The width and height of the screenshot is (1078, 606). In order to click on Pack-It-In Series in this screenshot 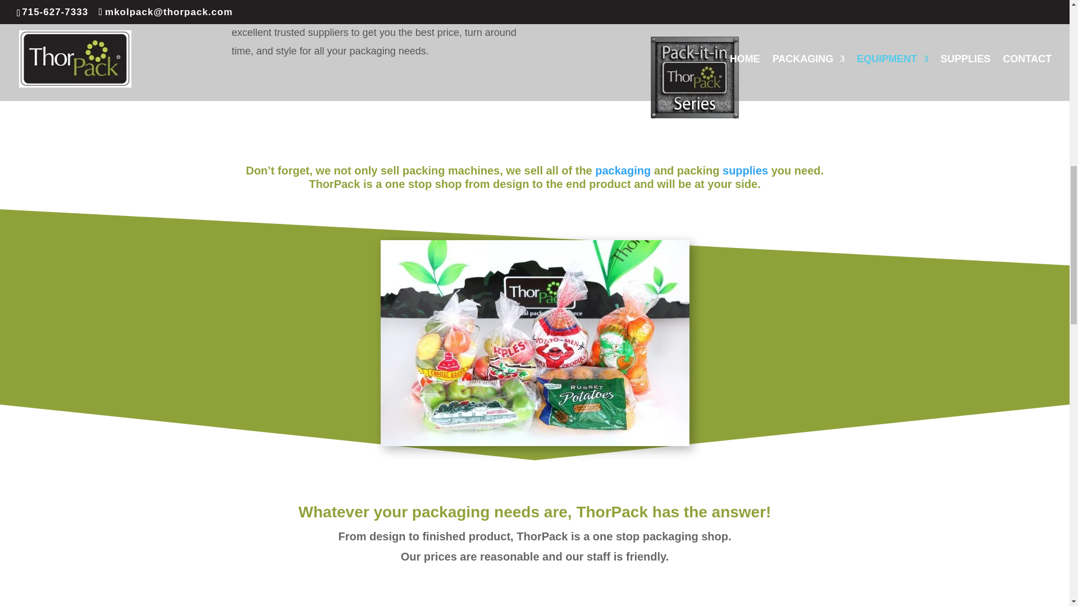, I will do `click(694, 77)`.